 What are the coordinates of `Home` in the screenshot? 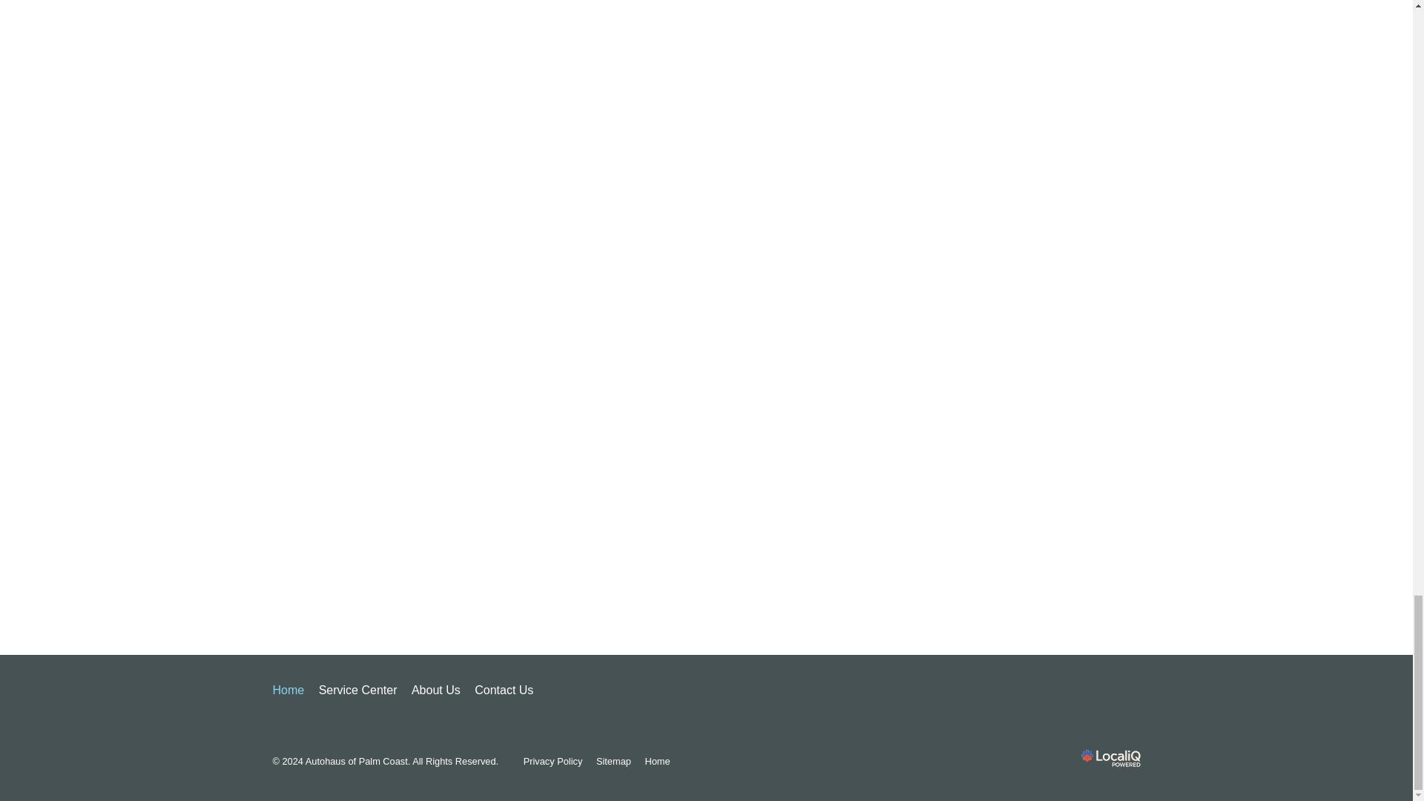 It's located at (289, 690).